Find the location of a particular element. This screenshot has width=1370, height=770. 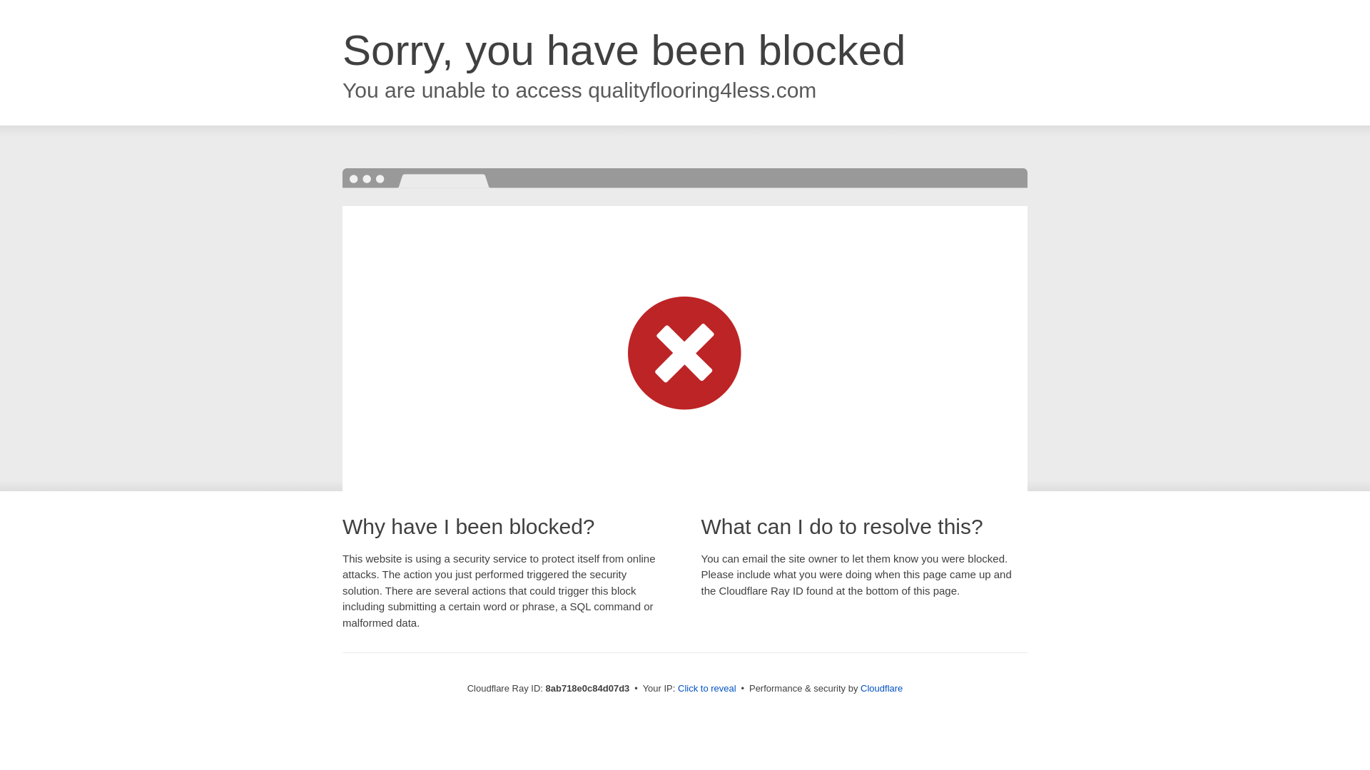

Click to reveal is located at coordinates (707, 689).